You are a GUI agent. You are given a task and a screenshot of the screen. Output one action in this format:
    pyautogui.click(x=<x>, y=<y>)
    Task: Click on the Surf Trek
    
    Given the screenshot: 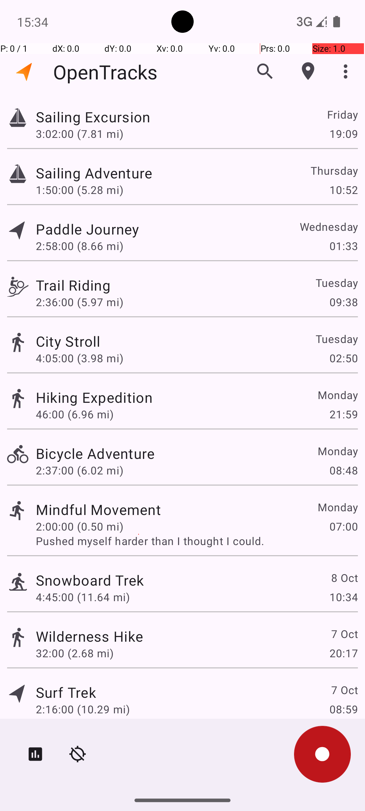 What is the action you would take?
    pyautogui.click(x=66, y=692)
    